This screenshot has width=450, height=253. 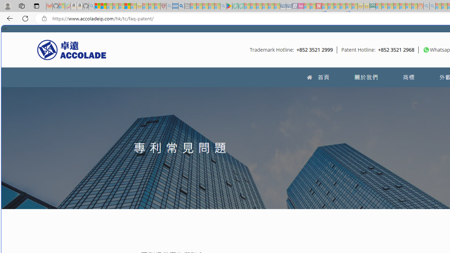 I want to click on Jobs - lastminute.com Investor Portal - Sleeping, so click(x=301, y=6).